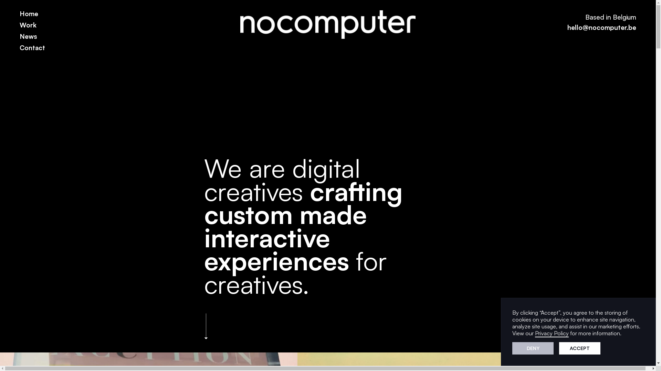  What do you see at coordinates (28, 37) in the screenshot?
I see `News` at bounding box center [28, 37].